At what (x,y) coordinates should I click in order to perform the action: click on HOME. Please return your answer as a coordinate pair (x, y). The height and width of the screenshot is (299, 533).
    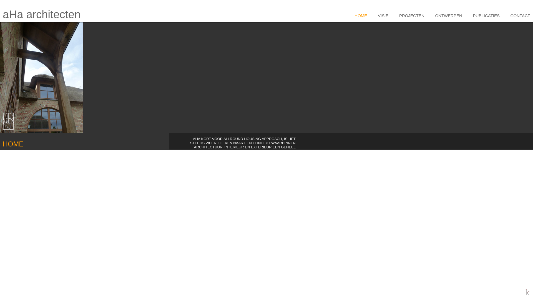
    Looking at the image, I should click on (358, 16).